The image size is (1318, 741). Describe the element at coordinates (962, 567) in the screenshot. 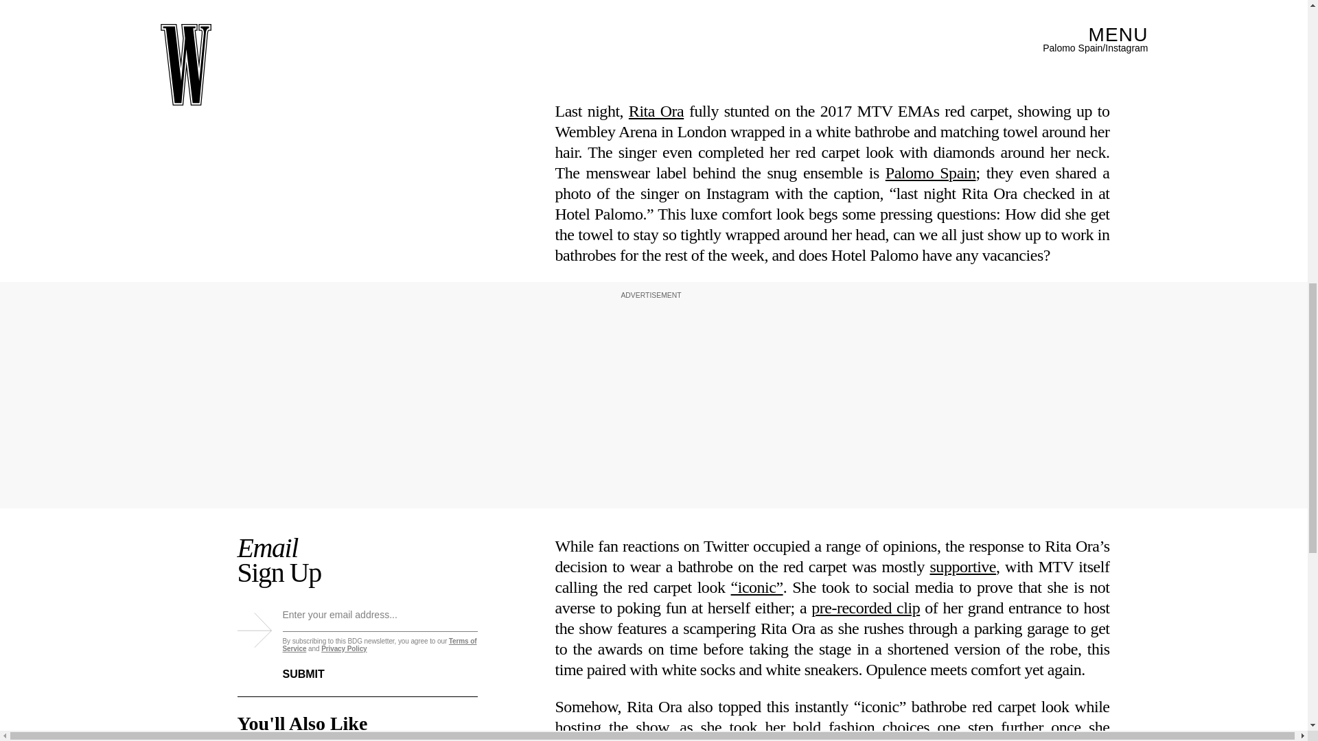

I see `supportive` at that location.